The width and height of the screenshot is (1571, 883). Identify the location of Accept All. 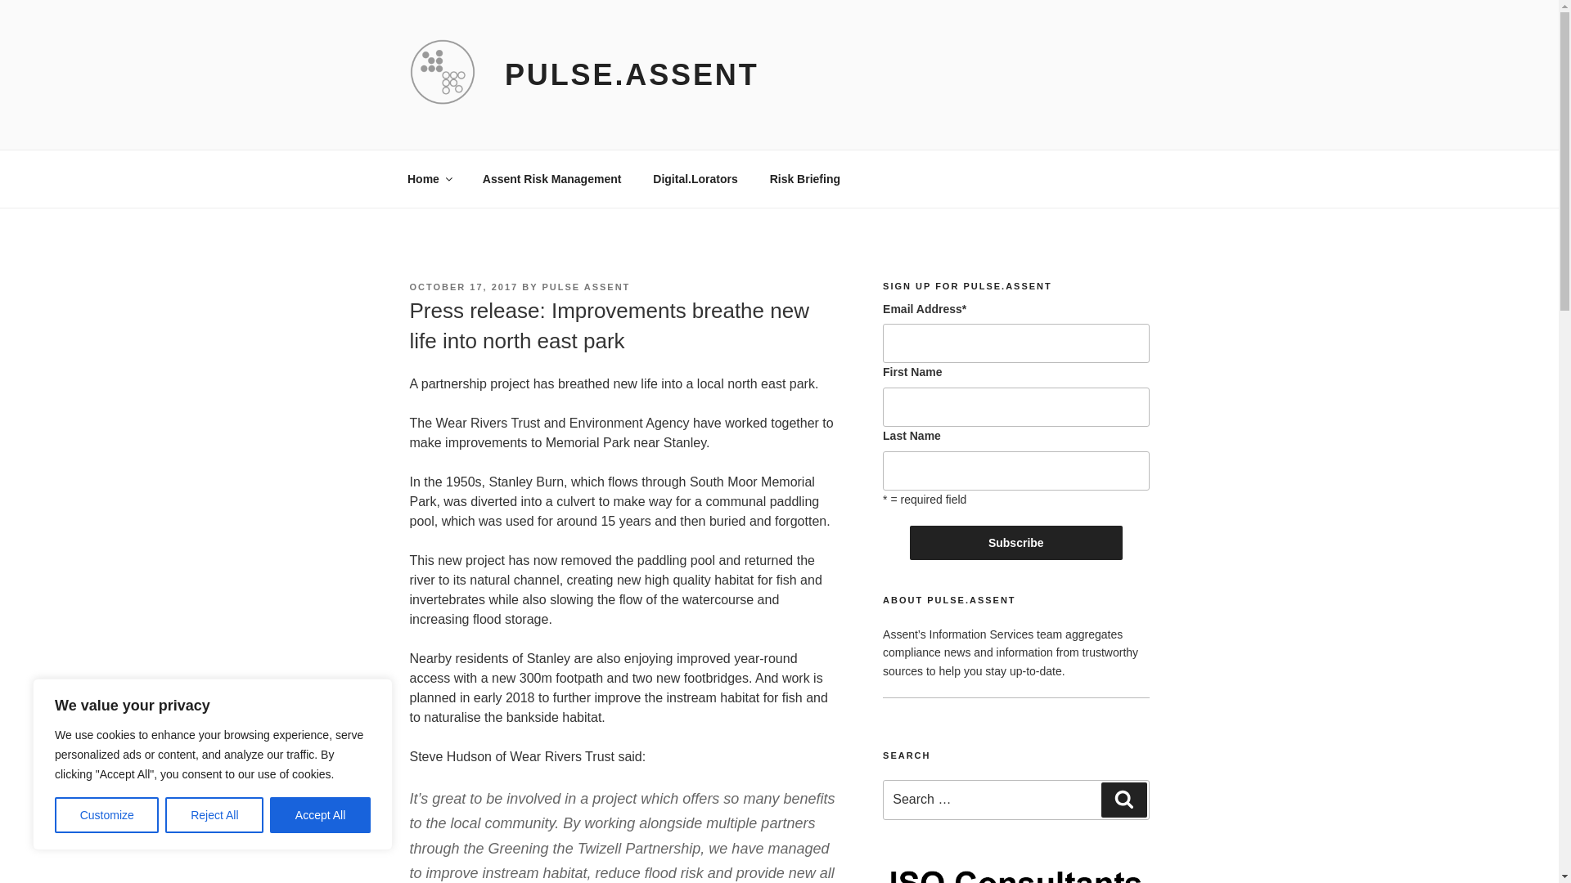
(321, 815).